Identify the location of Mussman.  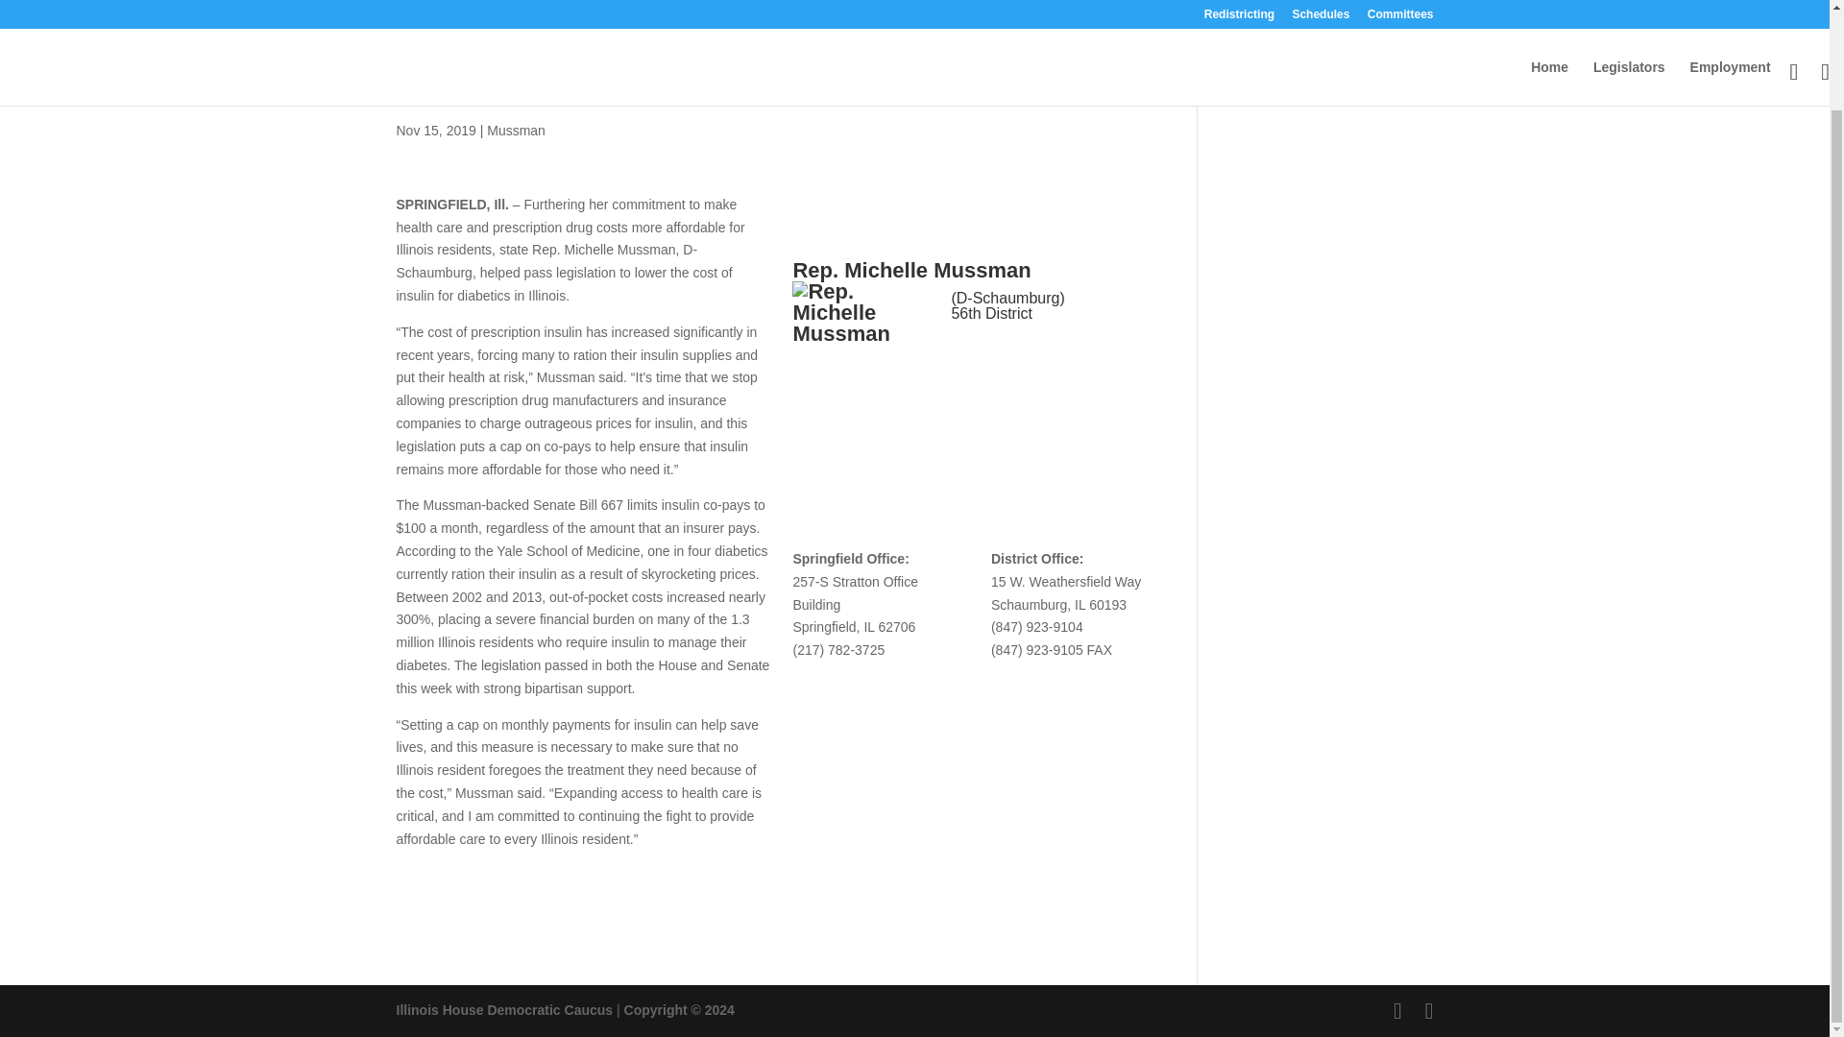
(516, 131).